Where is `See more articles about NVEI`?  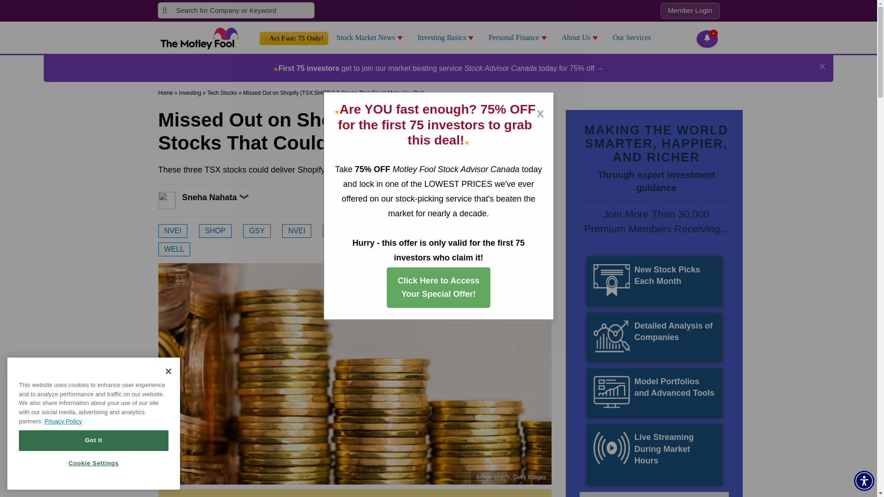
See more articles about NVEI is located at coordinates (297, 231).